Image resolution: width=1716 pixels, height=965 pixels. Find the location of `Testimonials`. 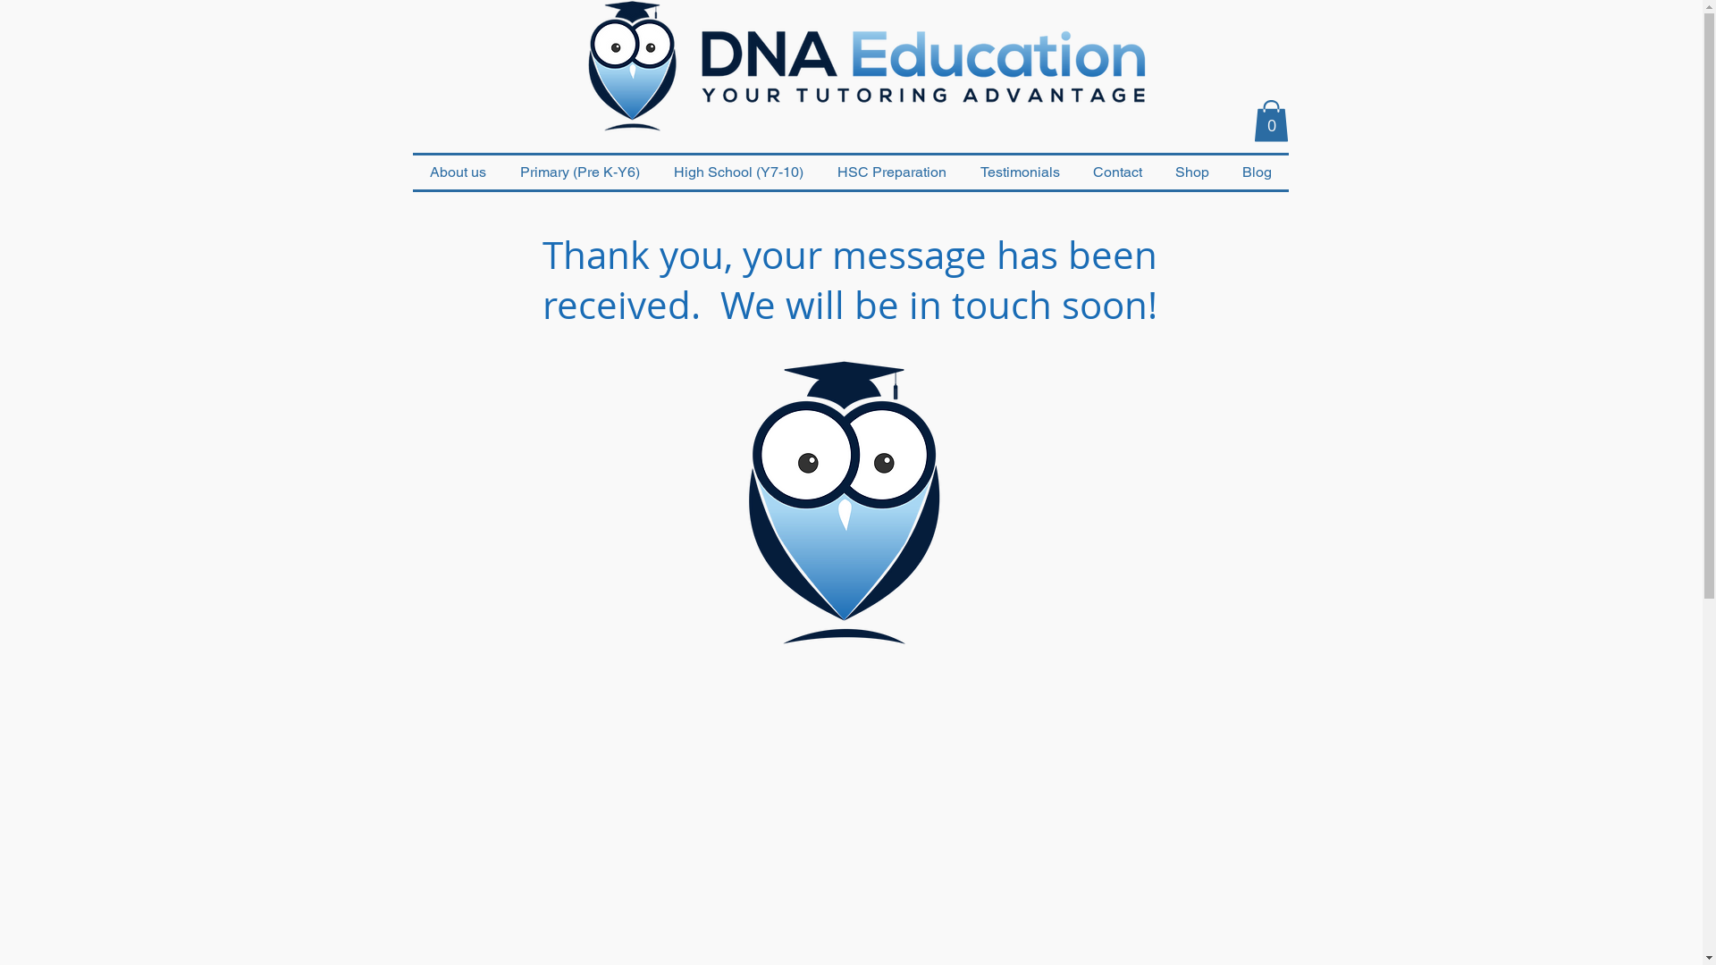

Testimonials is located at coordinates (1021, 172).